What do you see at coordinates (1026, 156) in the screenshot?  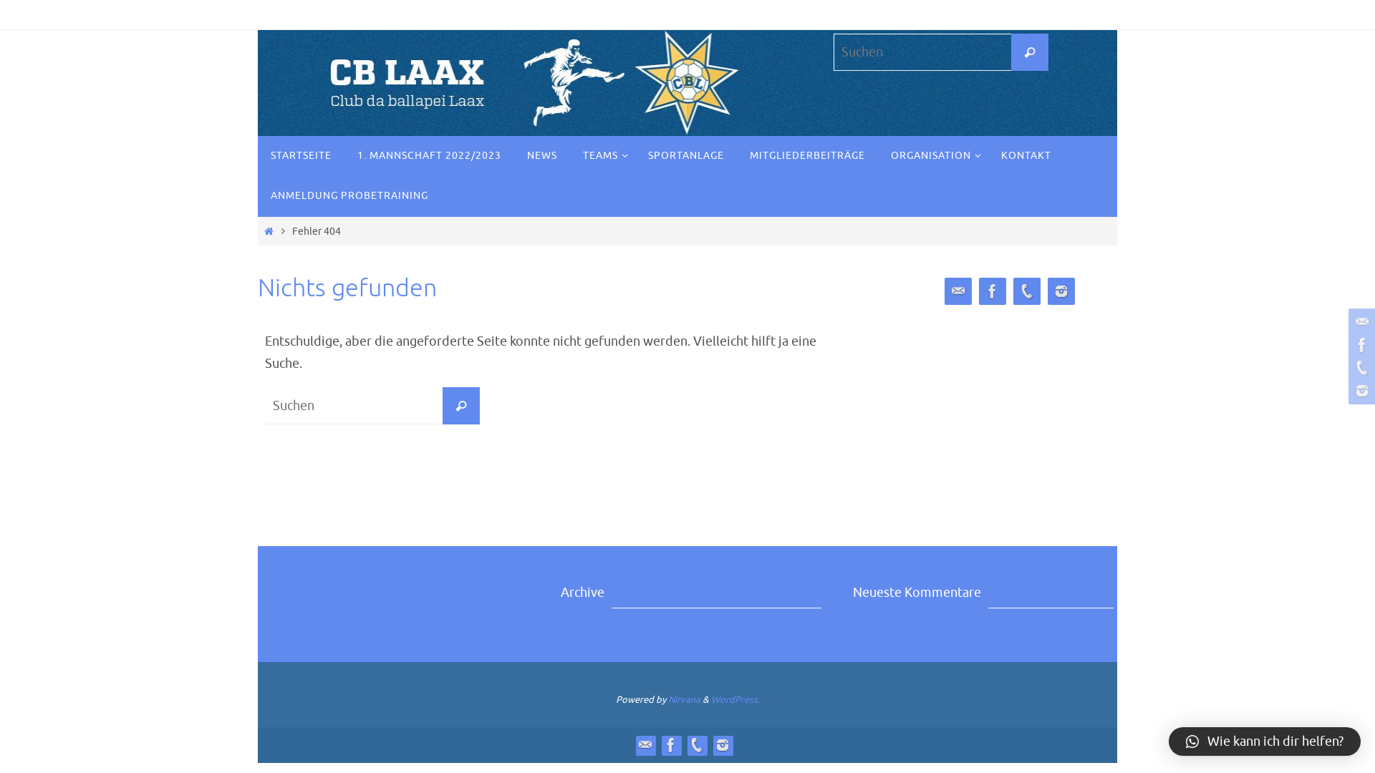 I see `KONTAKT` at bounding box center [1026, 156].